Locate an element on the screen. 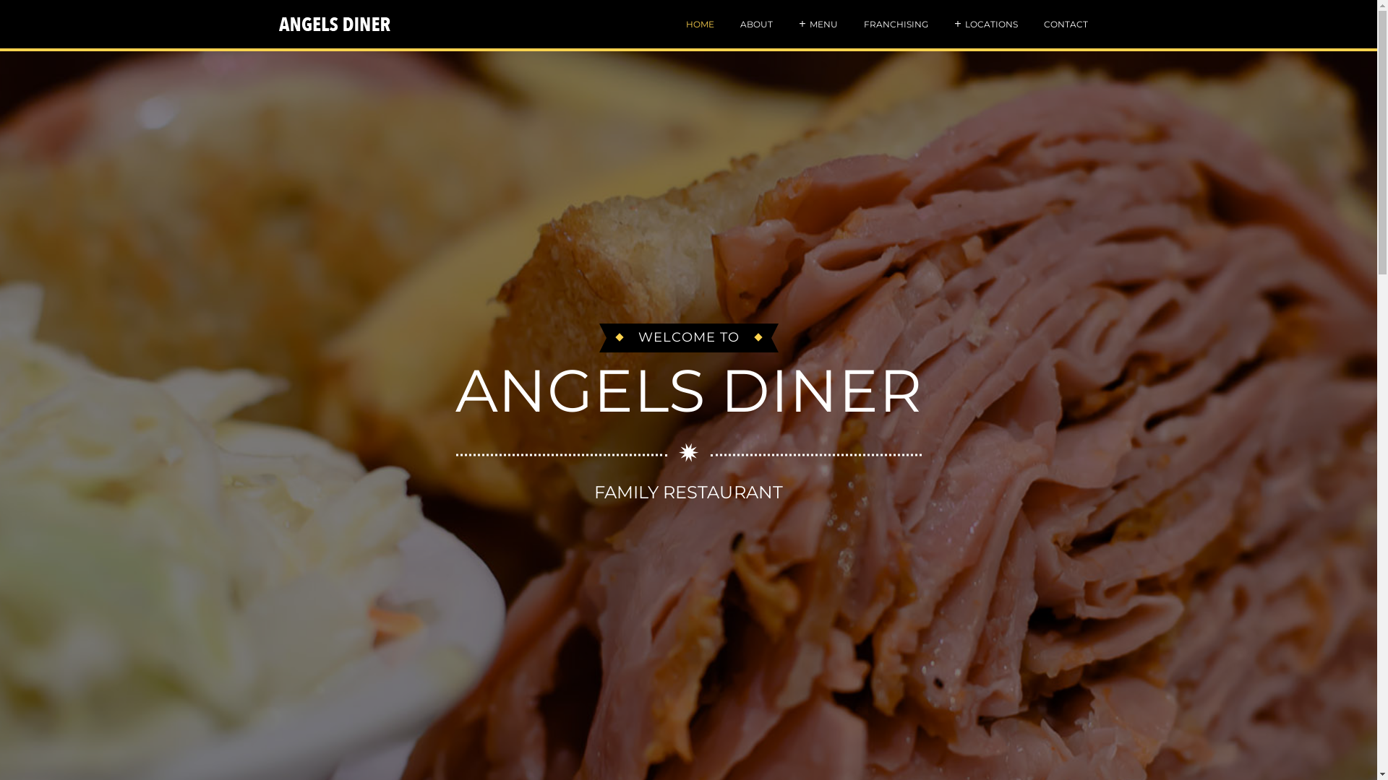 This screenshot has width=1388, height=780. CONTACT is located at coordinates (1066, 25).